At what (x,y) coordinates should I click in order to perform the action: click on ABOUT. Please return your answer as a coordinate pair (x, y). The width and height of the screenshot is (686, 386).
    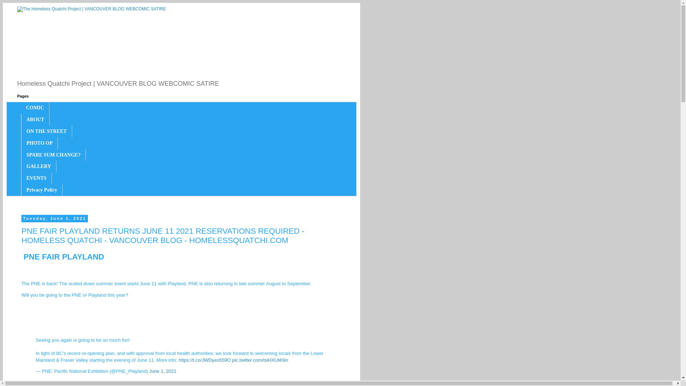
    Looking at the image, I should click on (35, 120).